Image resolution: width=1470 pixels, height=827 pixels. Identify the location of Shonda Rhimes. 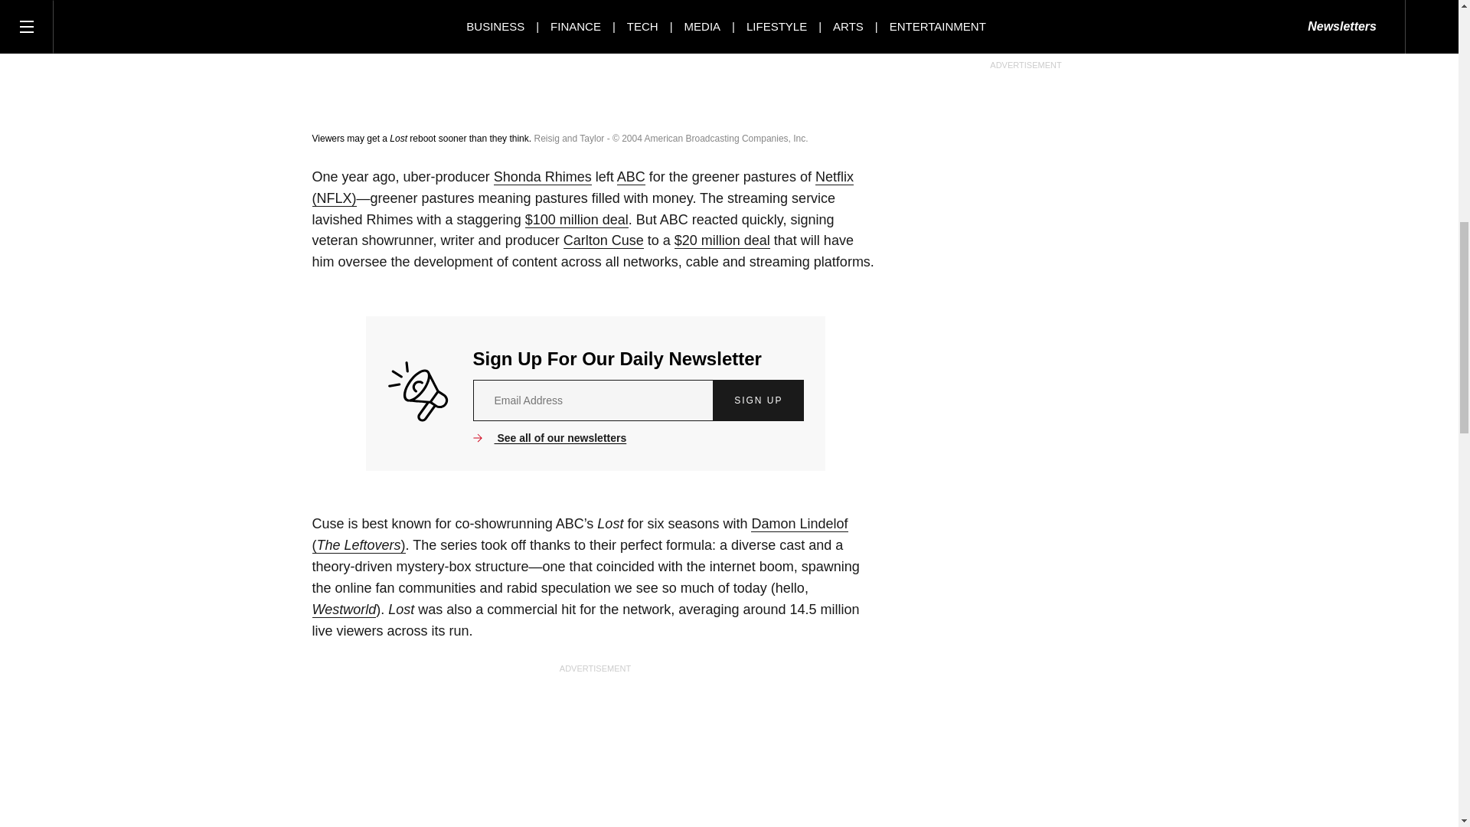
(543, 177).